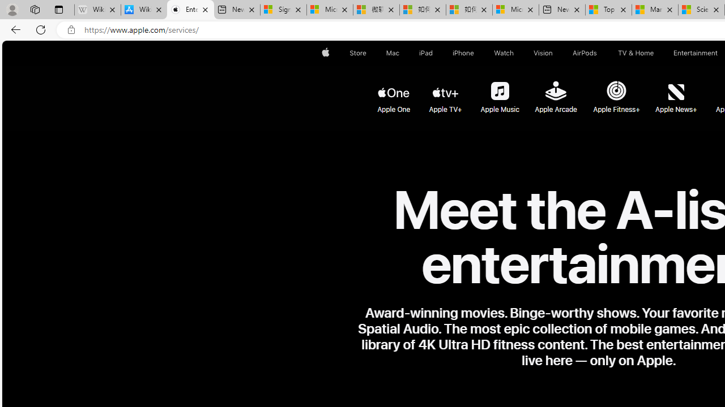 This screenshot has height=407, width=725. Describe the element at coordinates (392, 53) in the screenshot. I see `Mac` at that location.